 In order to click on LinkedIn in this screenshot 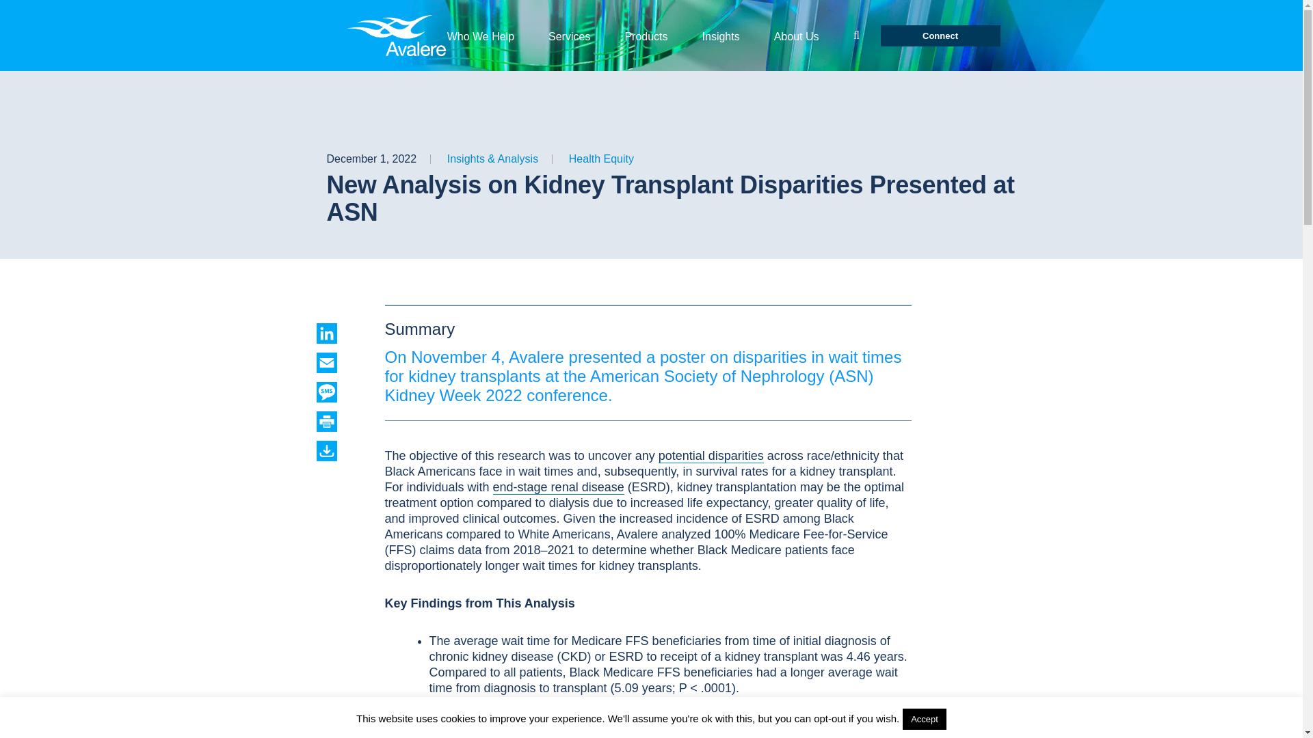, I will do `click(339, 333)`.